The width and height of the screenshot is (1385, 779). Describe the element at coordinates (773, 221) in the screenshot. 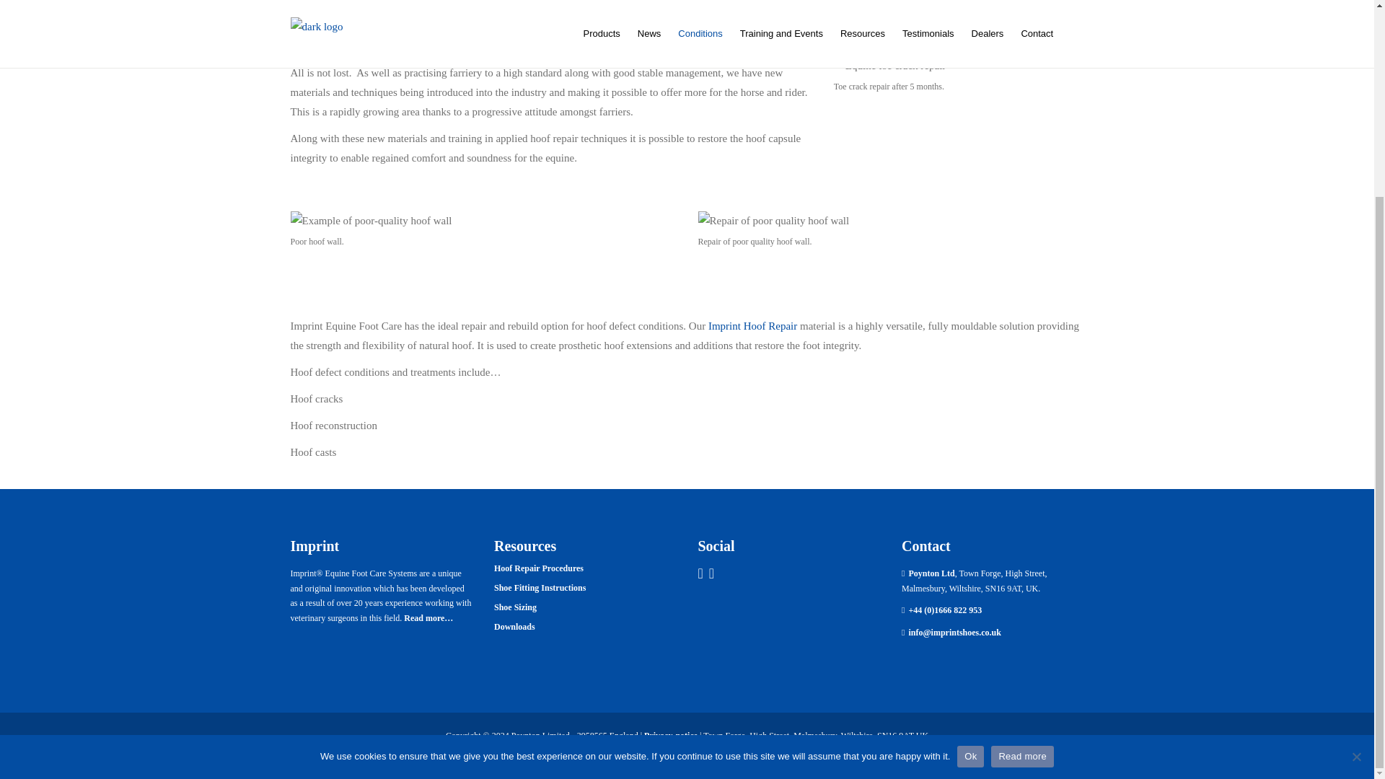

I see `Repair of poor hoof wall` at that location.